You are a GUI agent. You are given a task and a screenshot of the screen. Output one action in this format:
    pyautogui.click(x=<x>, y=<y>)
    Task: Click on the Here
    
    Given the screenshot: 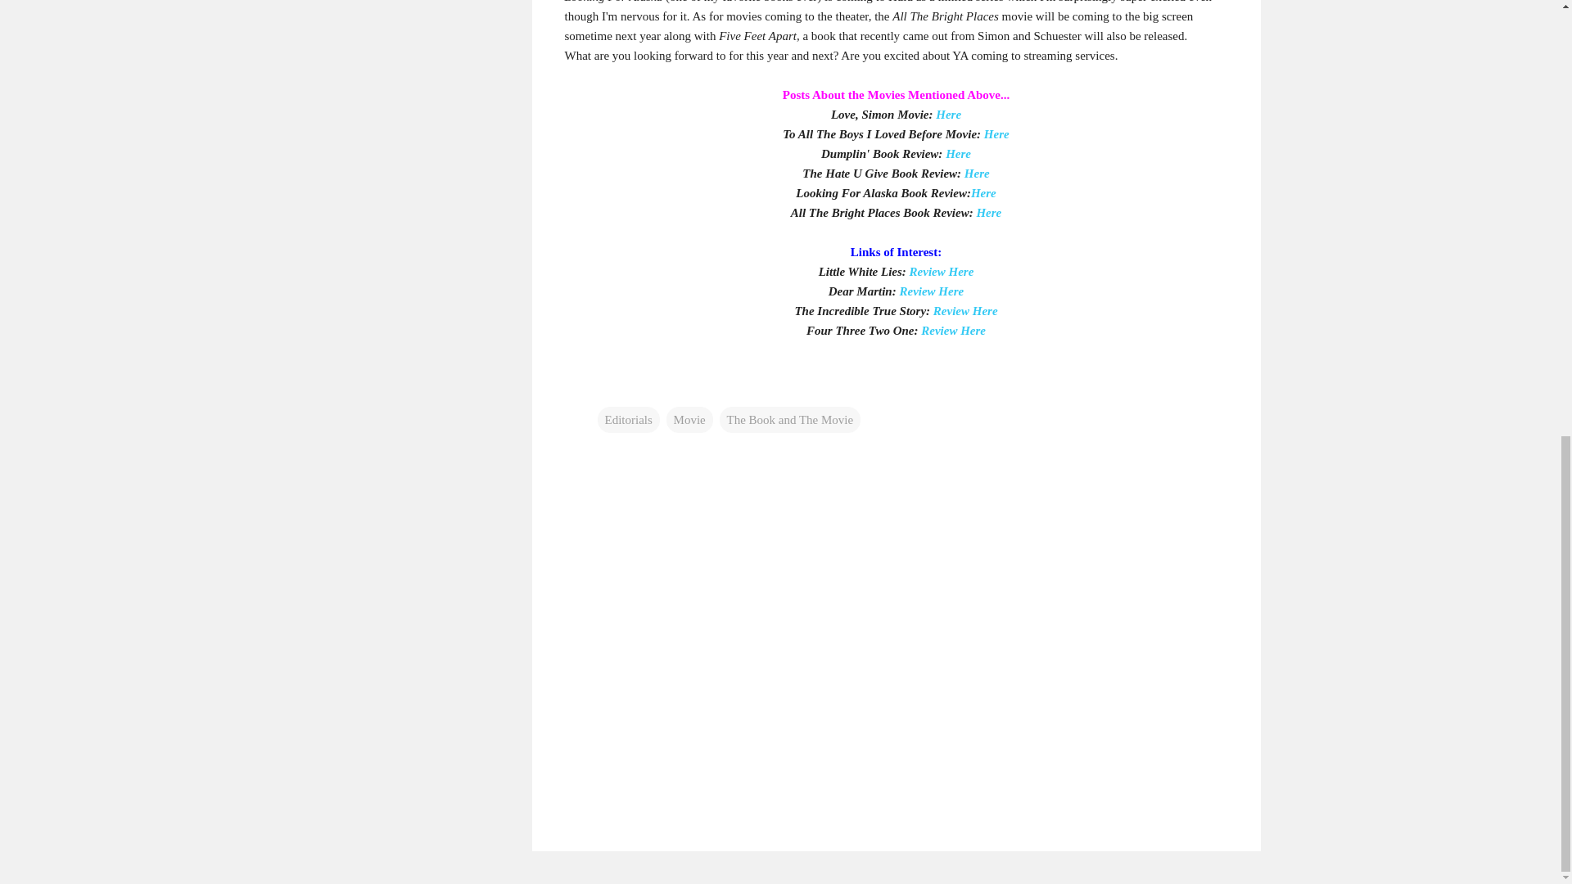 What is the action you would take?
    pyautogui.click(x=958, y=153)
    